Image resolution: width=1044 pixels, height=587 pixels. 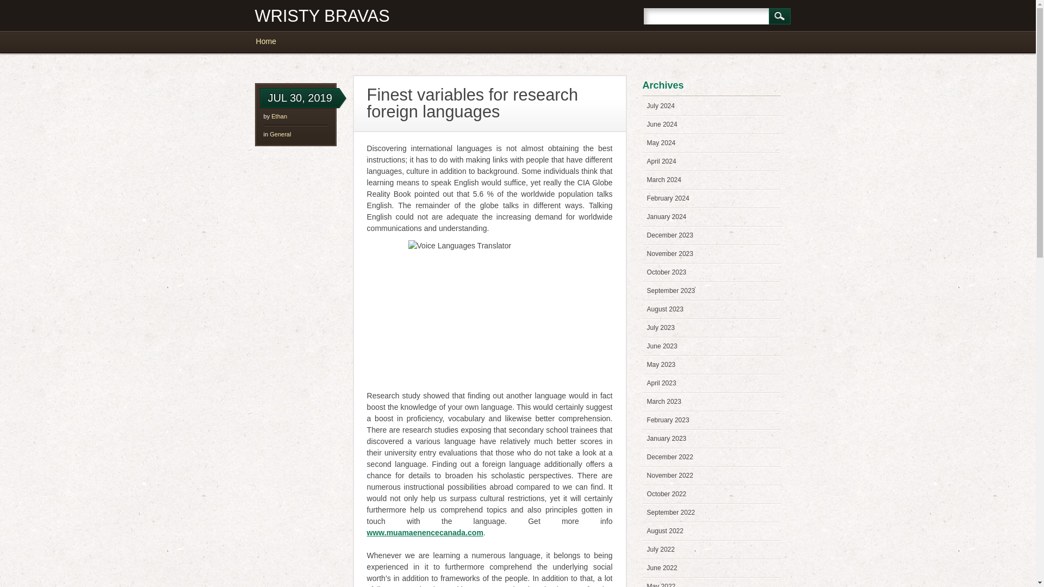 What do you see at coordinates (667, 439) in the screenshot?
I see `January 2023` at bounding box center [667, 439].